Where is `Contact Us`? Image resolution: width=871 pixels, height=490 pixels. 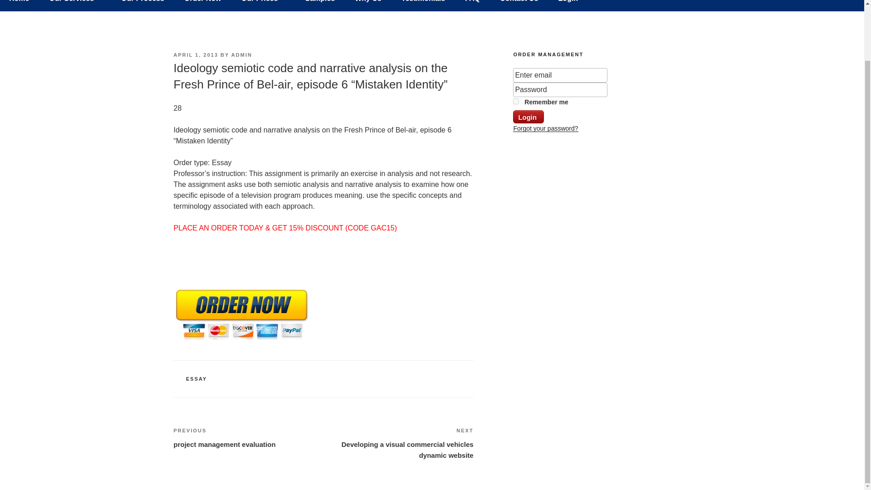
Contact Us is located at coordinates (519, 5).